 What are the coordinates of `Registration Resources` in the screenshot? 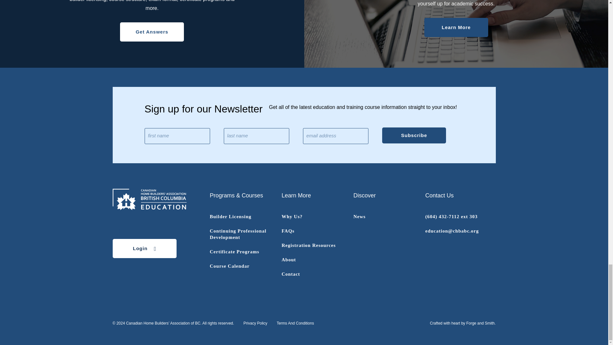 It's located at (308, 245).